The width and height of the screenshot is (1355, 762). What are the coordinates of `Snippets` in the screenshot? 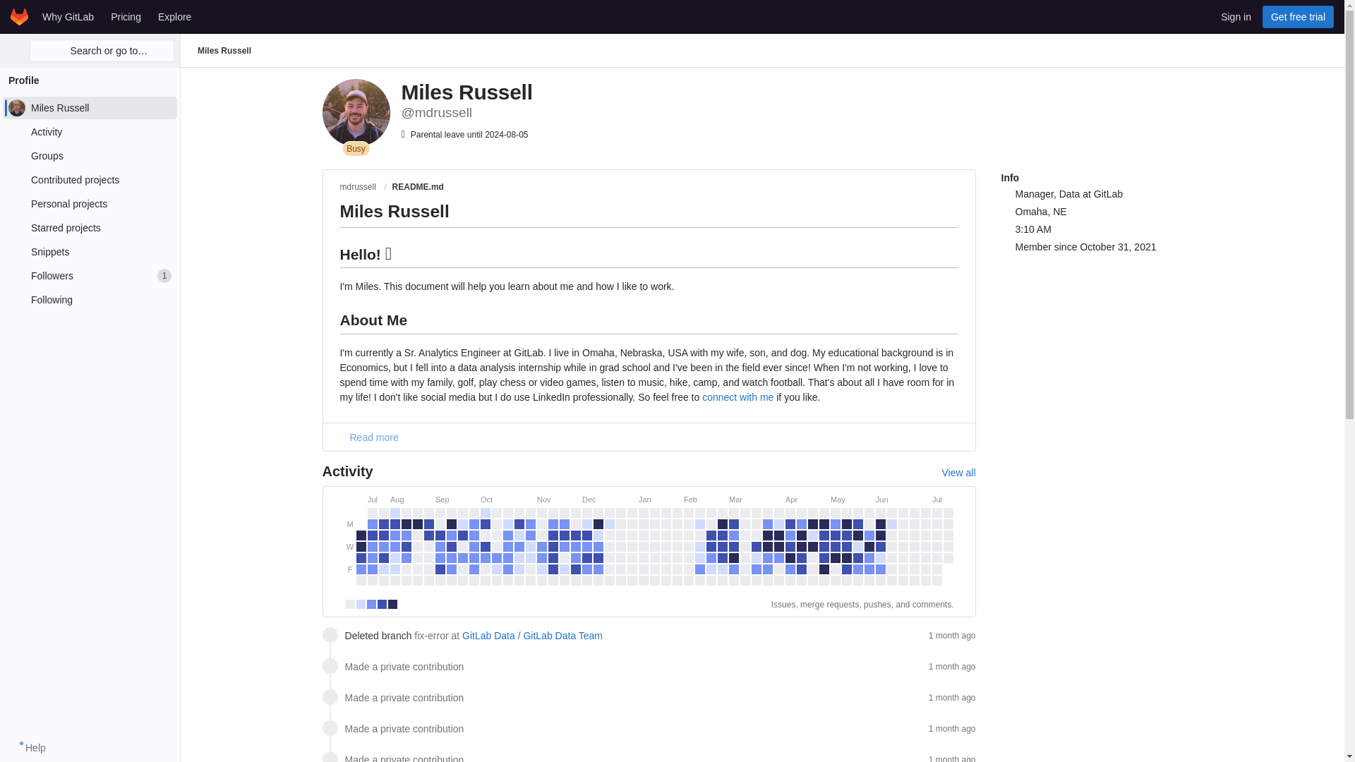 It's located at (90, 275).